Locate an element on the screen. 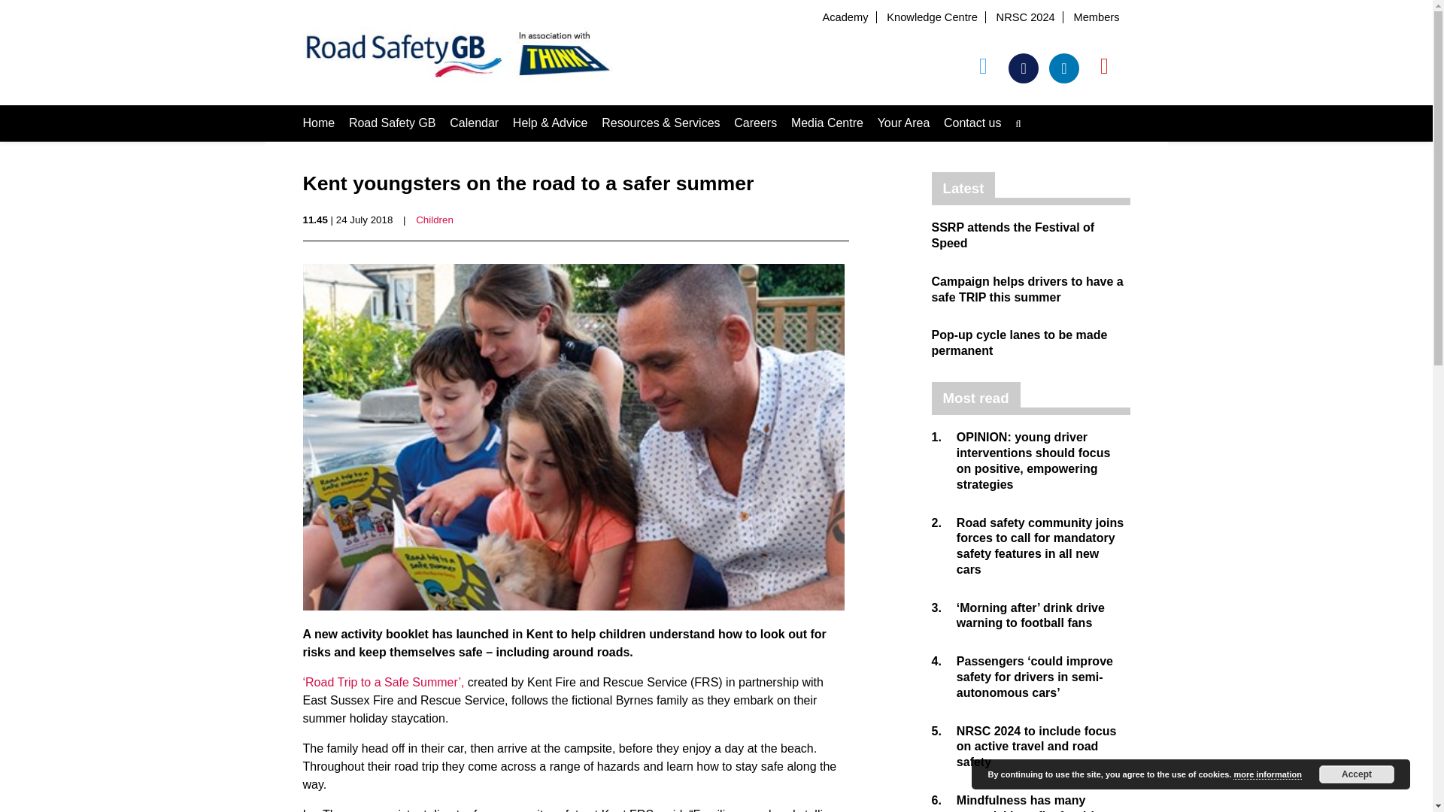  Your Area is located at coordinates (904, 123).